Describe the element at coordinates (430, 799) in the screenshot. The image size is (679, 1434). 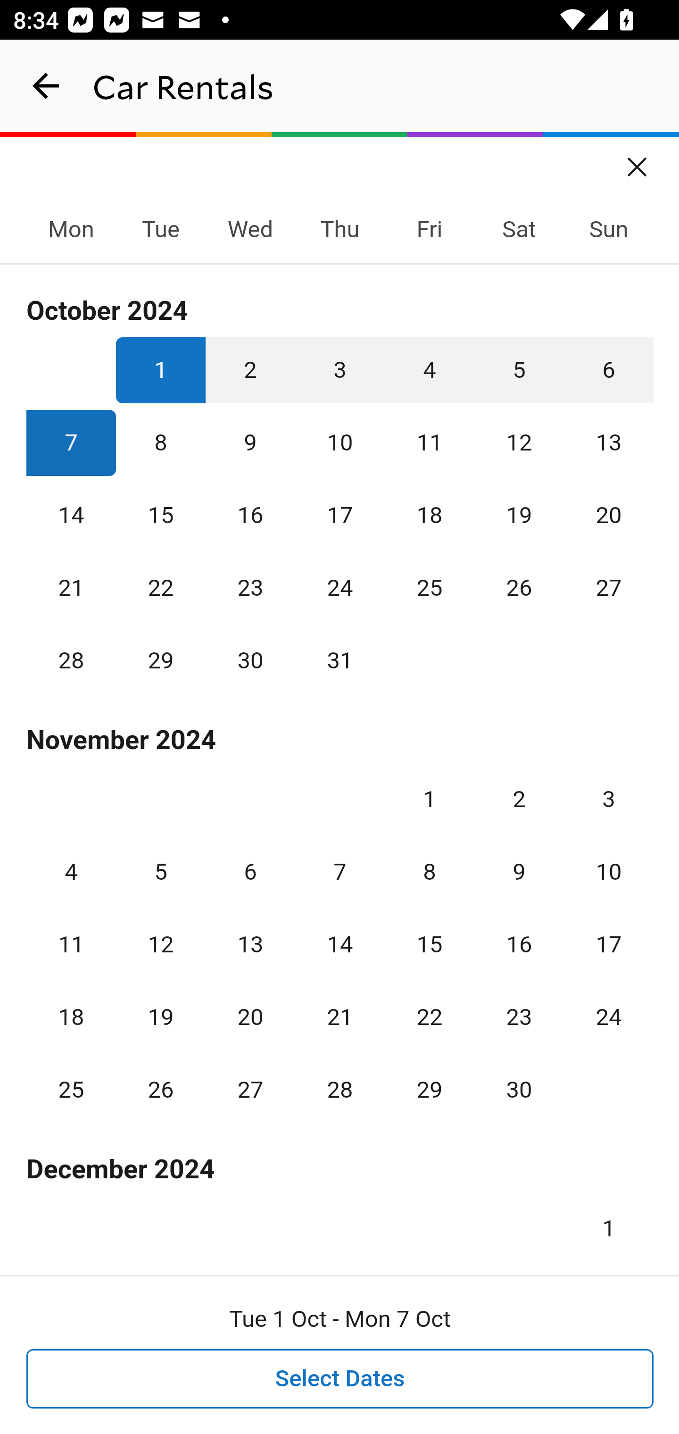
I see `1 November 2024` at that location.